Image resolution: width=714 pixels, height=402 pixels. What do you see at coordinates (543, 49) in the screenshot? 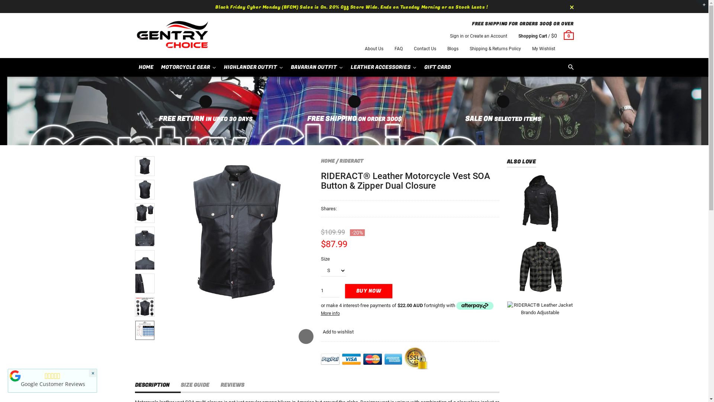
I see `My Wishlist` at bounding box center [543, 49].